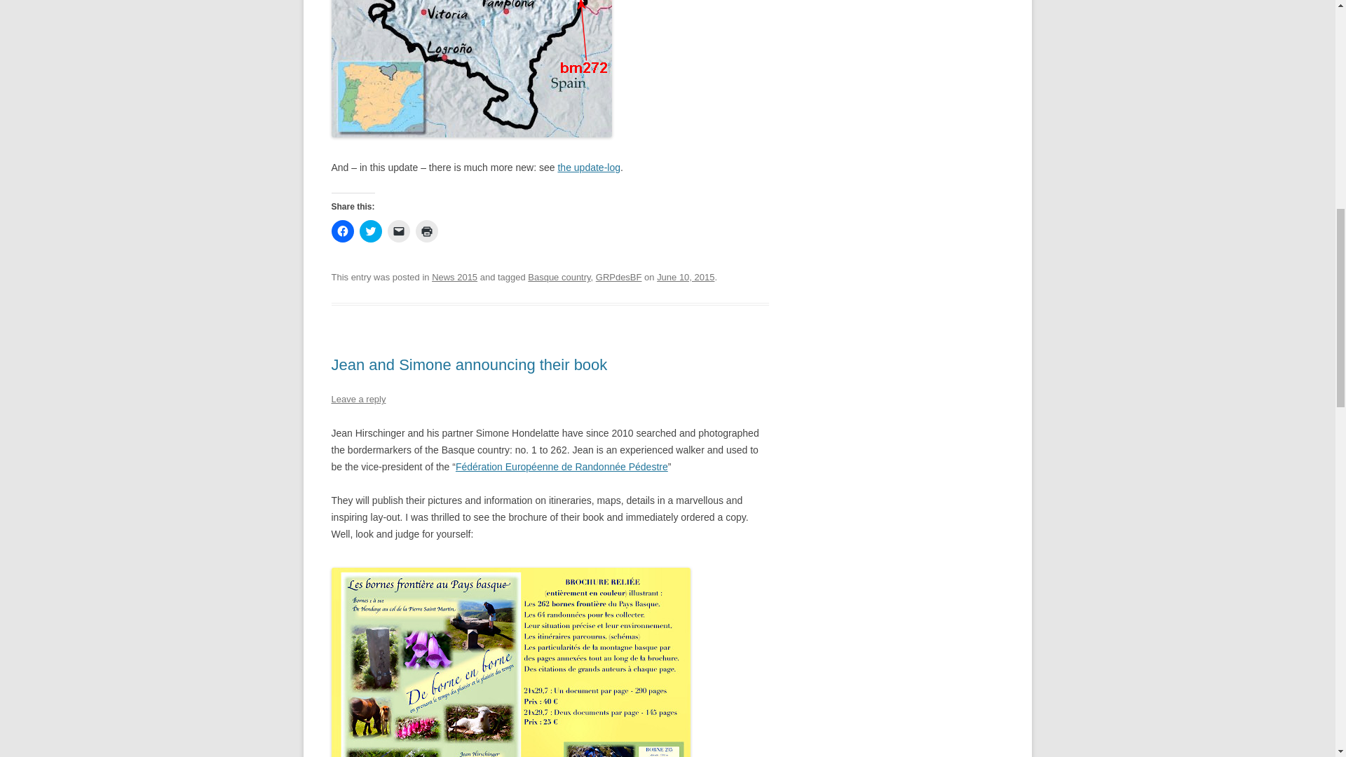  What do you see at coordinates (686, 276) in the screenshot?
I see `21:45` at bounding box center [686, 276].